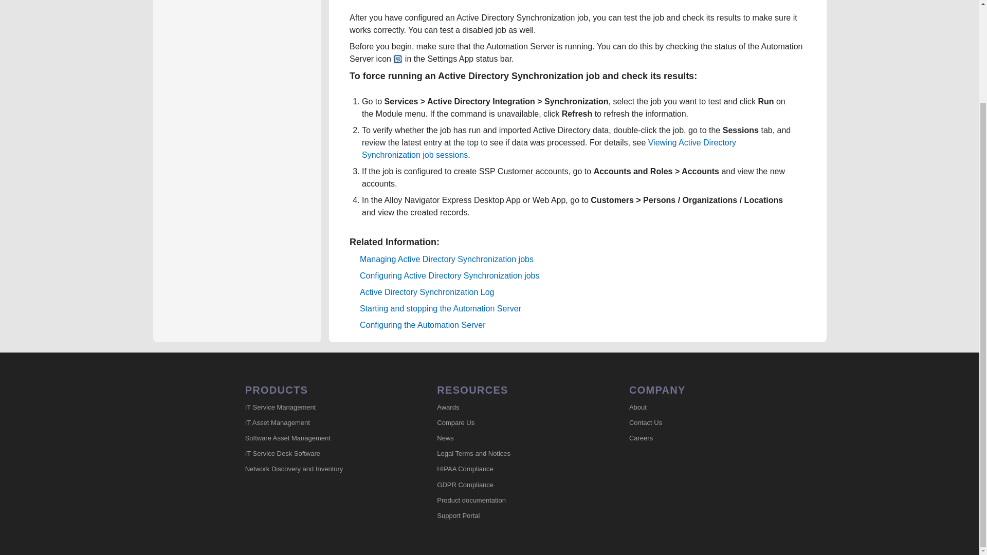 The height and width of the screenshot is (555, 987). Describe the element at coordinates (423, 325) in the screenshot. I see `Configuring the Automation Server` at that location.